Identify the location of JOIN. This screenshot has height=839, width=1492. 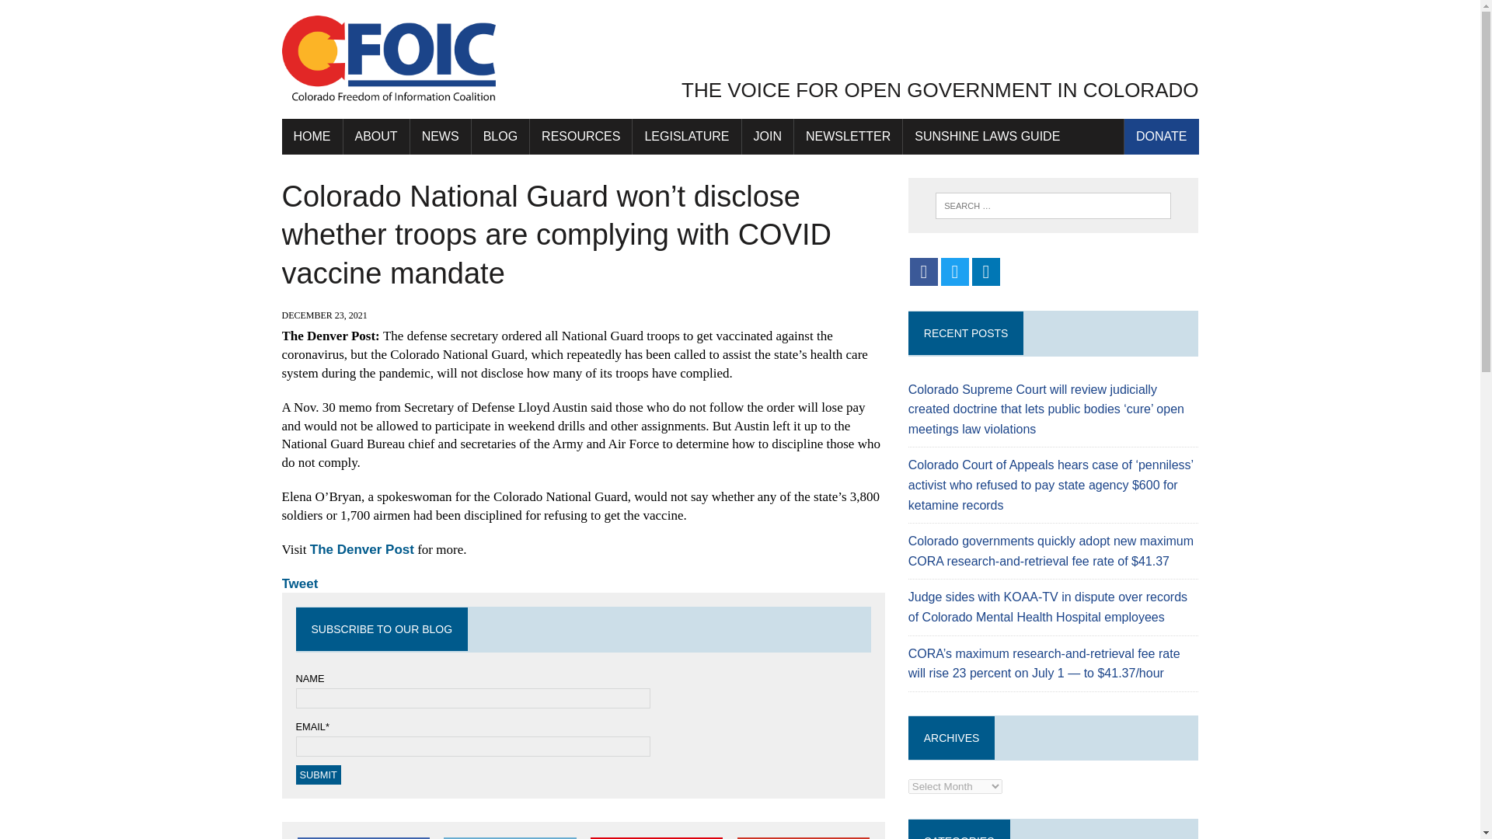
(768, 137).